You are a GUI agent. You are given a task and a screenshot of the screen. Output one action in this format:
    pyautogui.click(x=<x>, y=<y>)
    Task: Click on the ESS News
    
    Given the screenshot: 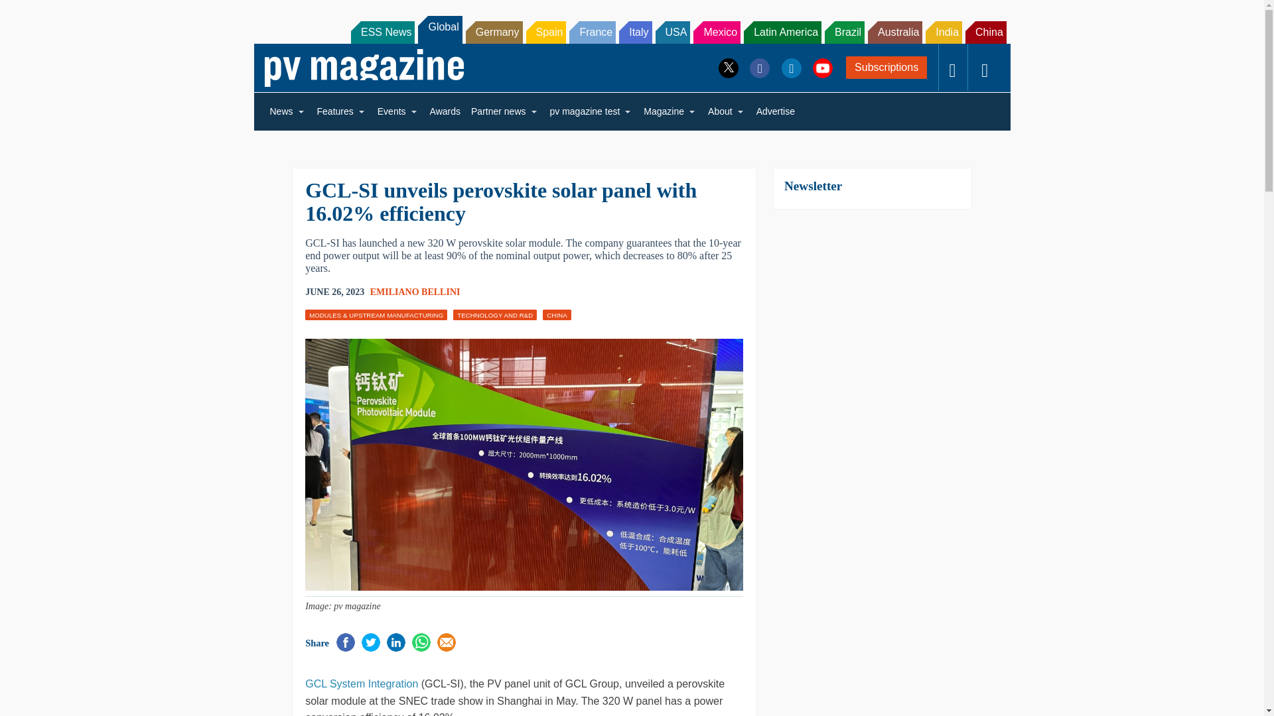 What is the action you would take?
    pyautogui.click(x=383, y=32)
    